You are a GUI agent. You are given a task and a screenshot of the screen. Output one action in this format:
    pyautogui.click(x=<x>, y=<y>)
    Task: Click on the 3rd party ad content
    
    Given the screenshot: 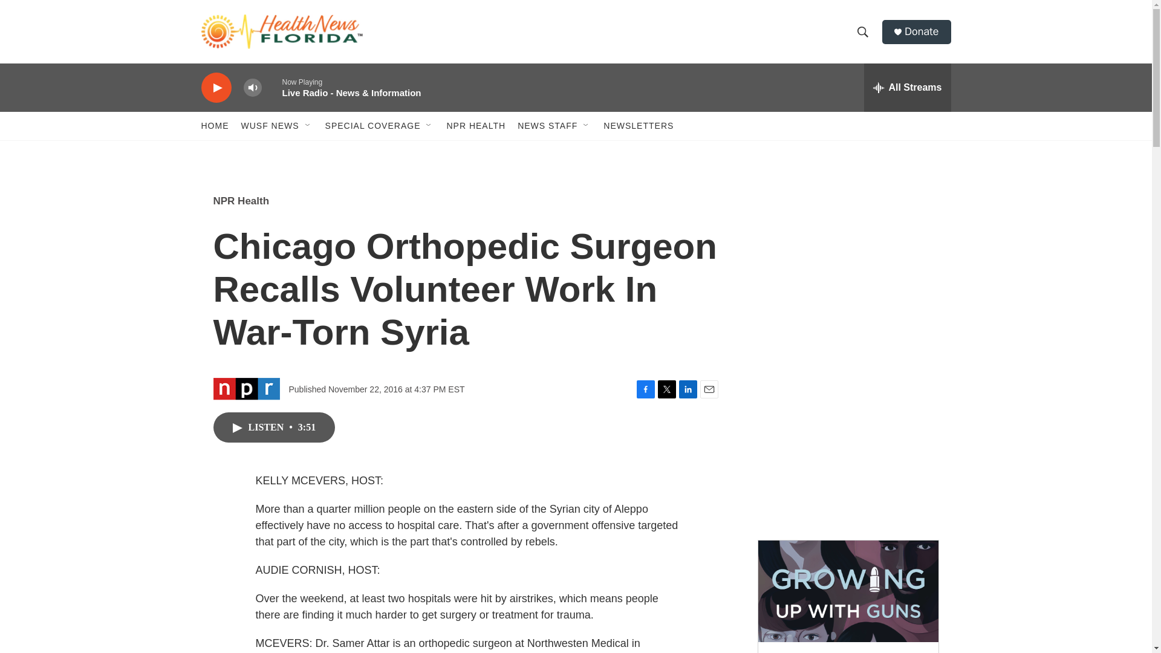 What is the action you would take?
    pyautogui.click(x=847, y=265)
    